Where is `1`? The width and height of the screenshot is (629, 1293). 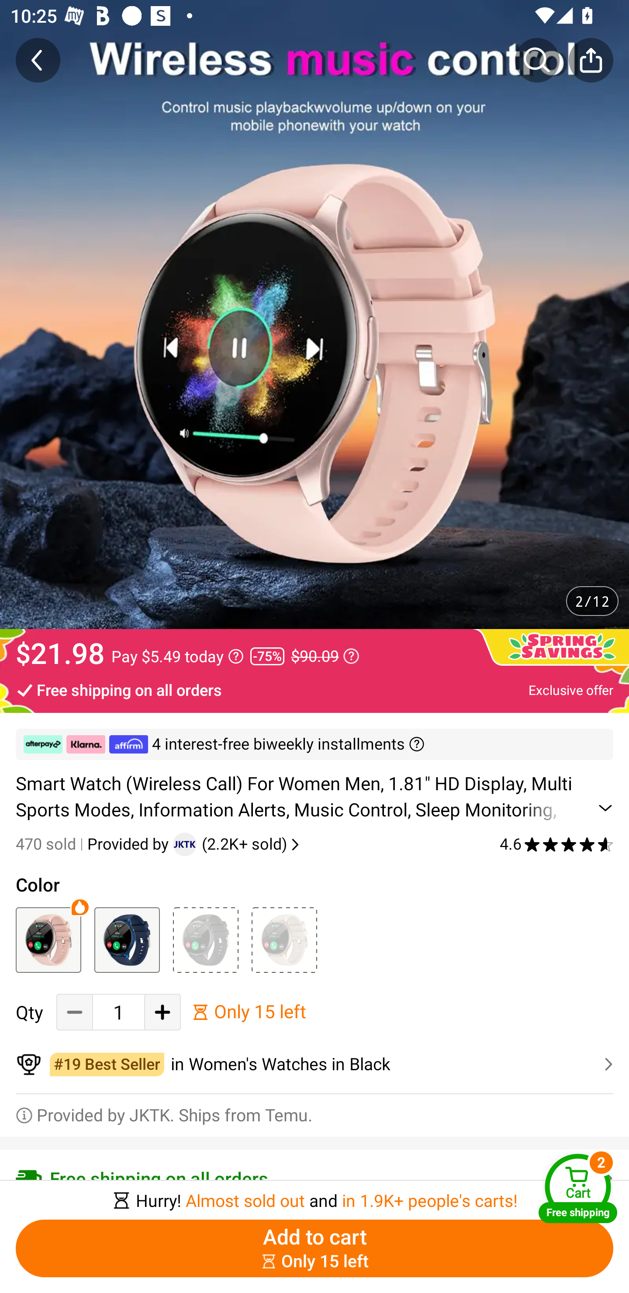 1 is located at coordinates (118, 1013).